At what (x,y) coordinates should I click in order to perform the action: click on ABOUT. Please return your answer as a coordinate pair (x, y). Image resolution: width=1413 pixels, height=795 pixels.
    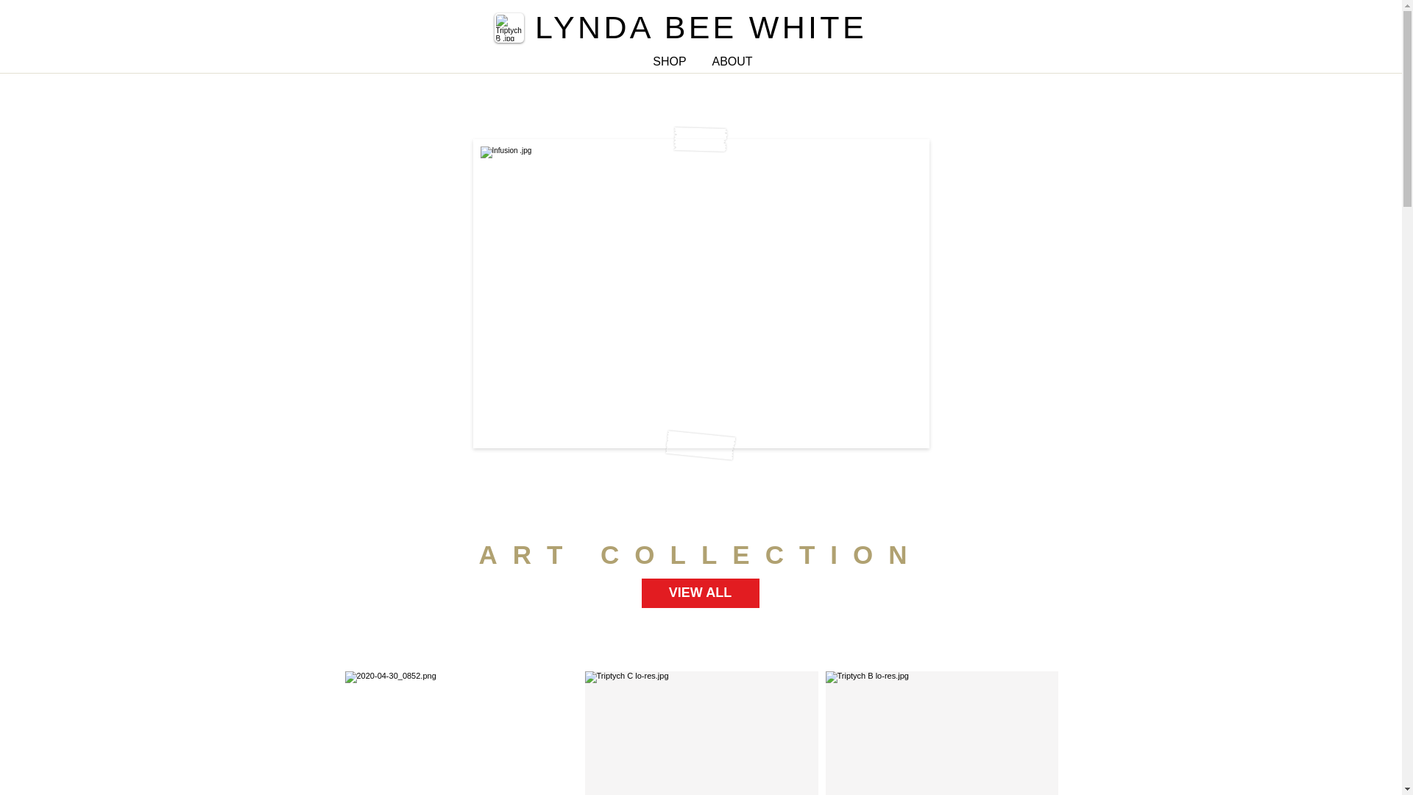
    Looking at the image, I should click on (732, 62).